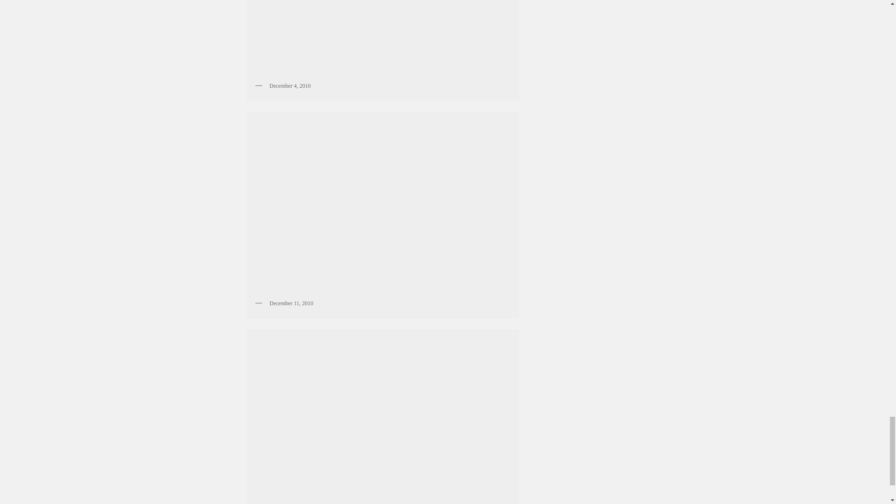 The width and height of the screenshot is (896, 504). What do you see at coordinates (383, 419) in the screenshot?
I see `December 17, 2010` at bounding box center [383, 419].